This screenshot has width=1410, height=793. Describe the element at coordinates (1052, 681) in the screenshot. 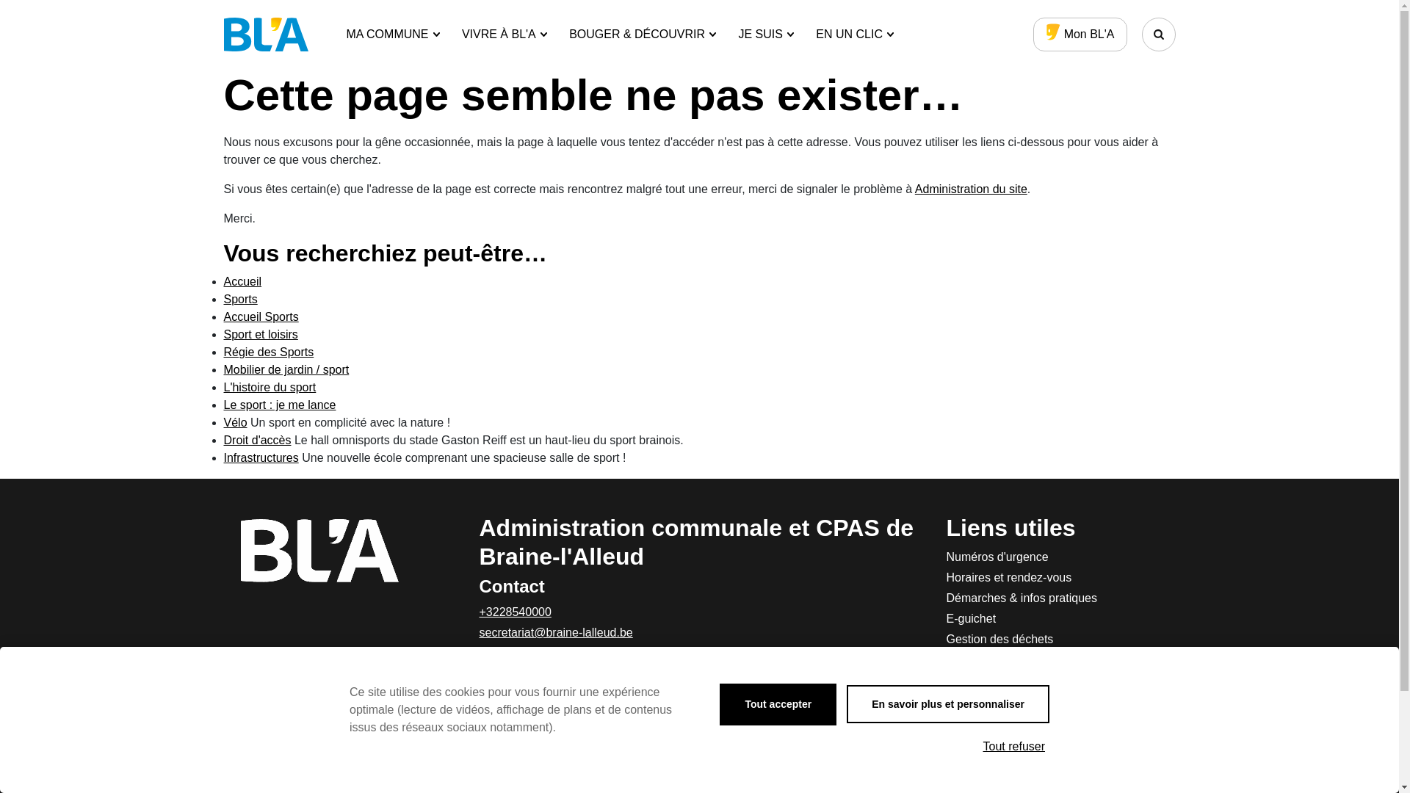

I see `Permanences` at that location.